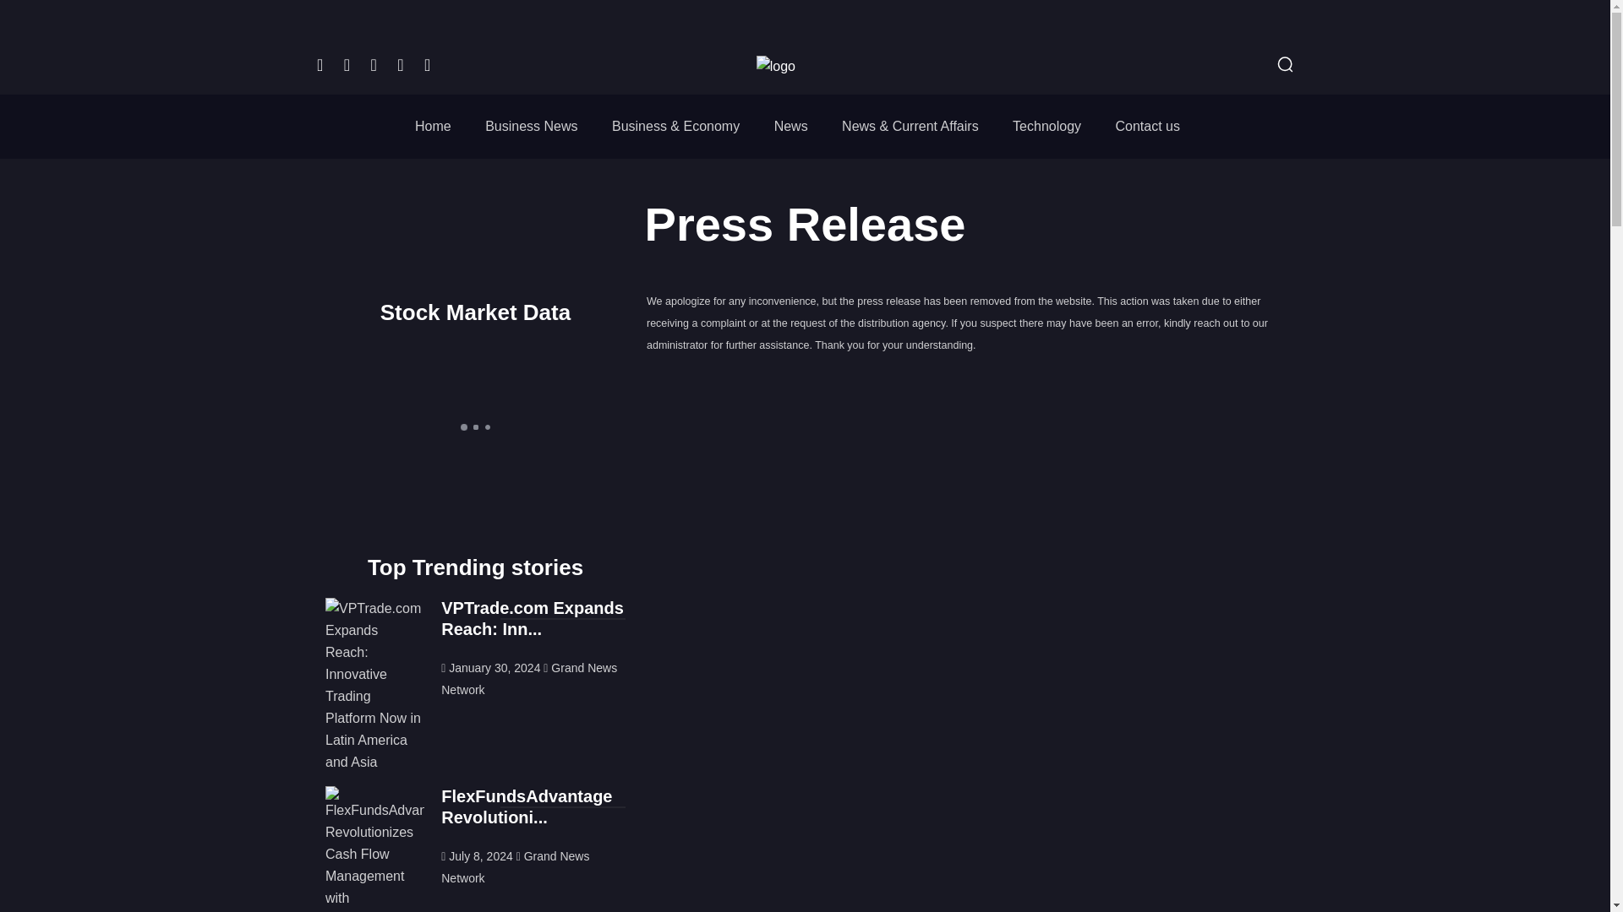 This screenshot has height=912, width=1623. Describe the element at coordinates (478, 855) in the screenshot. I see `July 8, 2024` at that location.